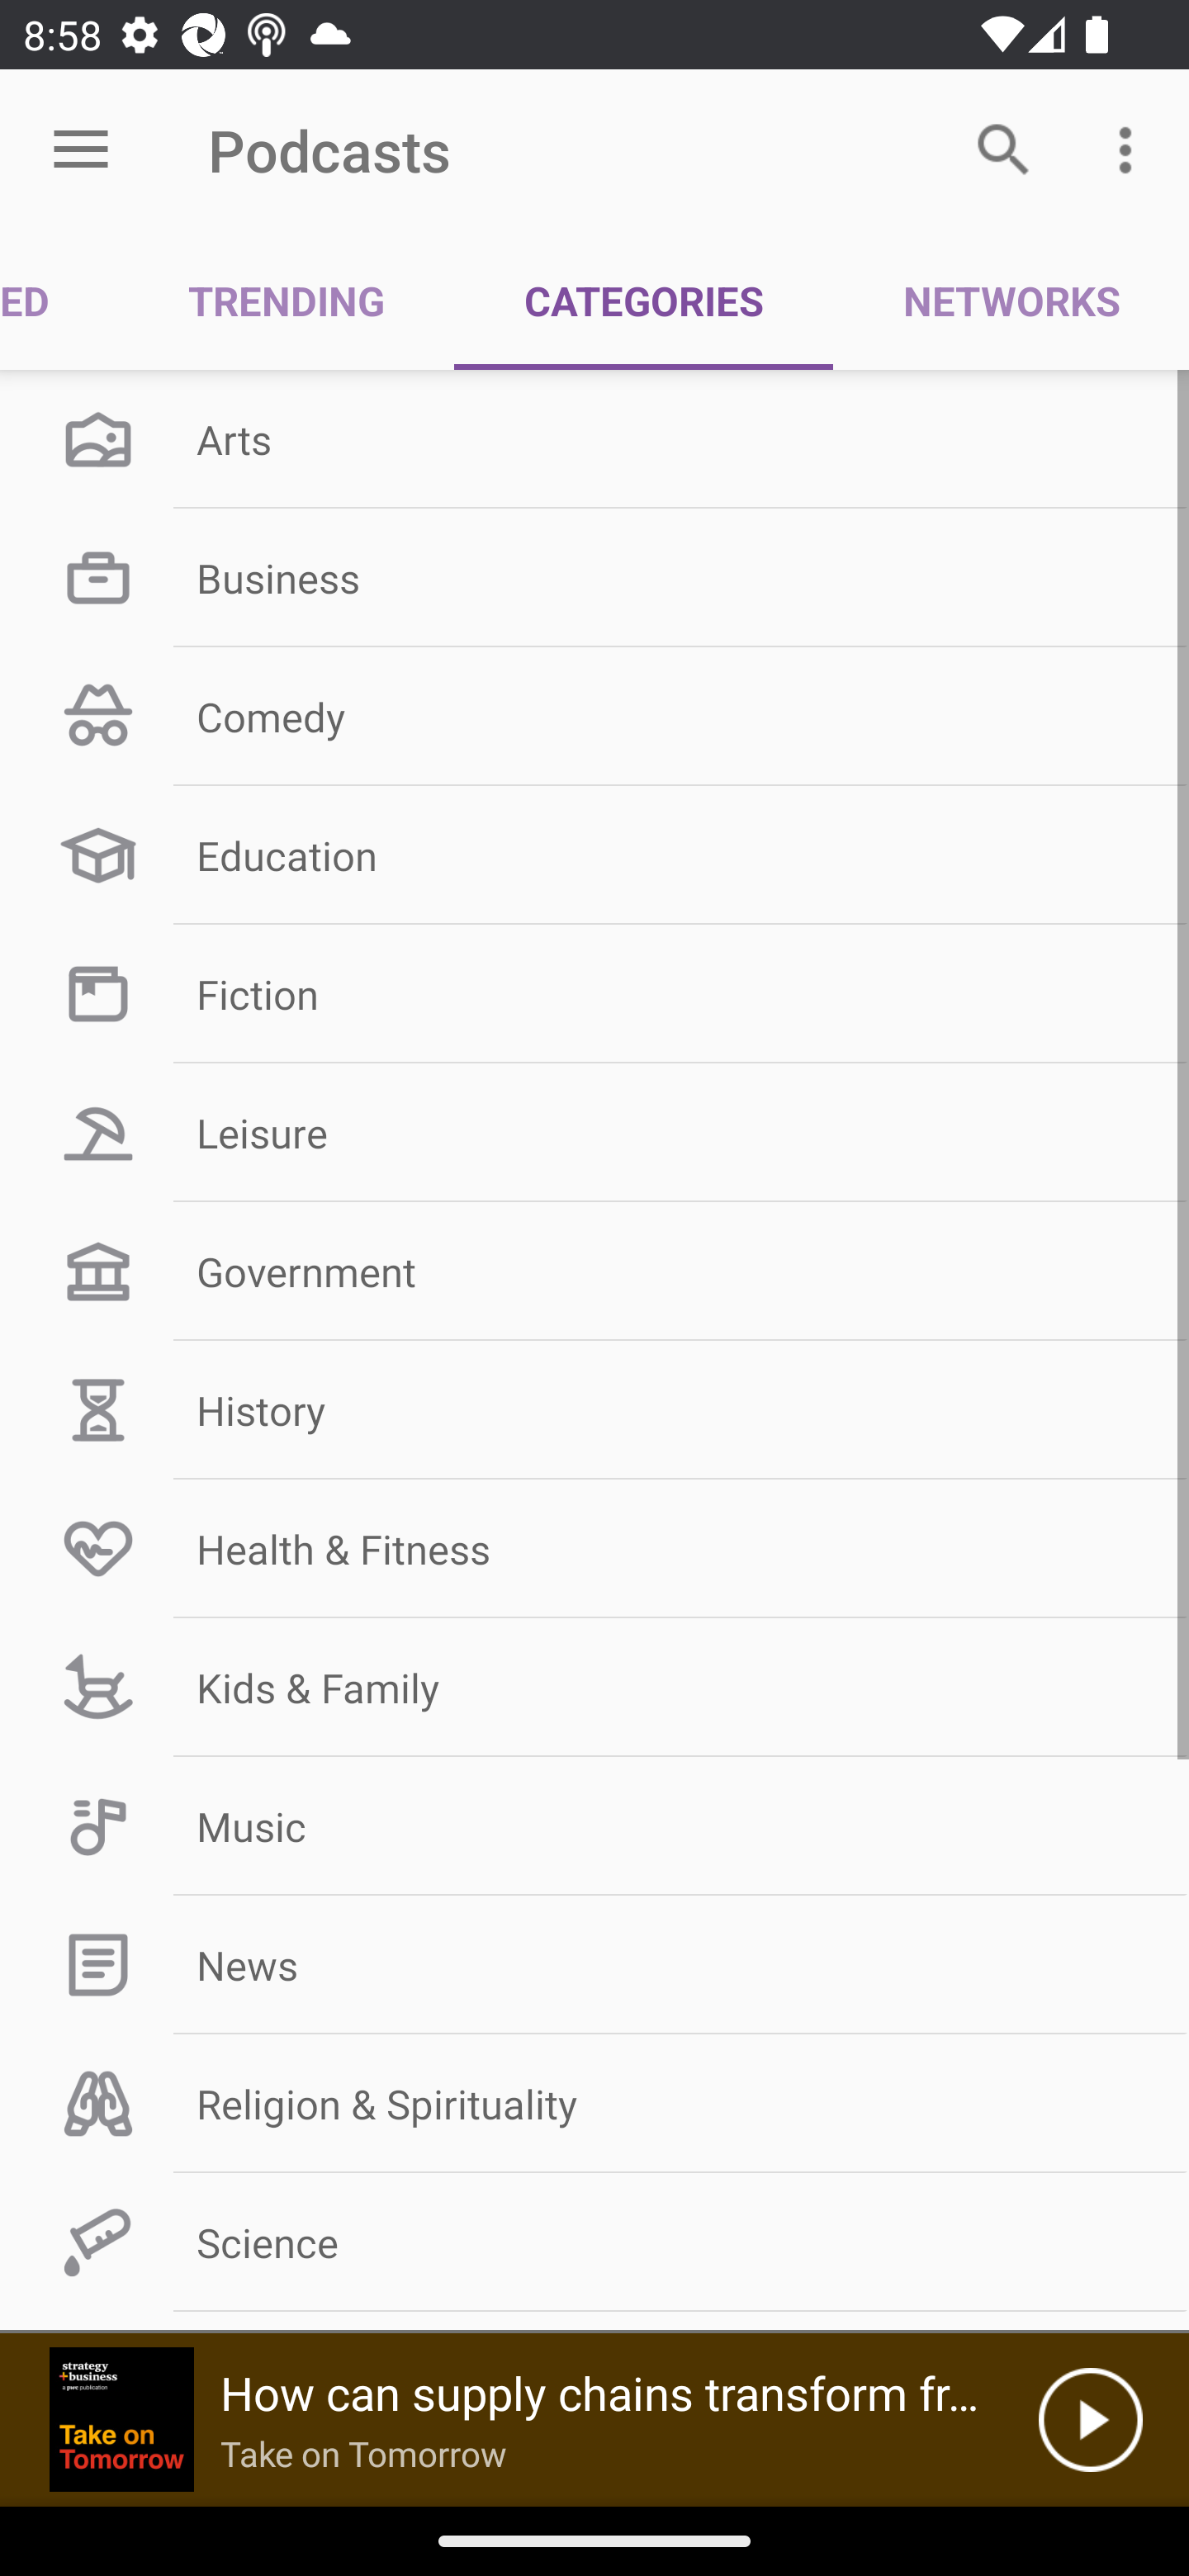 This screenshot has width=1189, height=2576. Describe the element at coordinates (1004, 149) in the screenshot. I see `Search` at that location.